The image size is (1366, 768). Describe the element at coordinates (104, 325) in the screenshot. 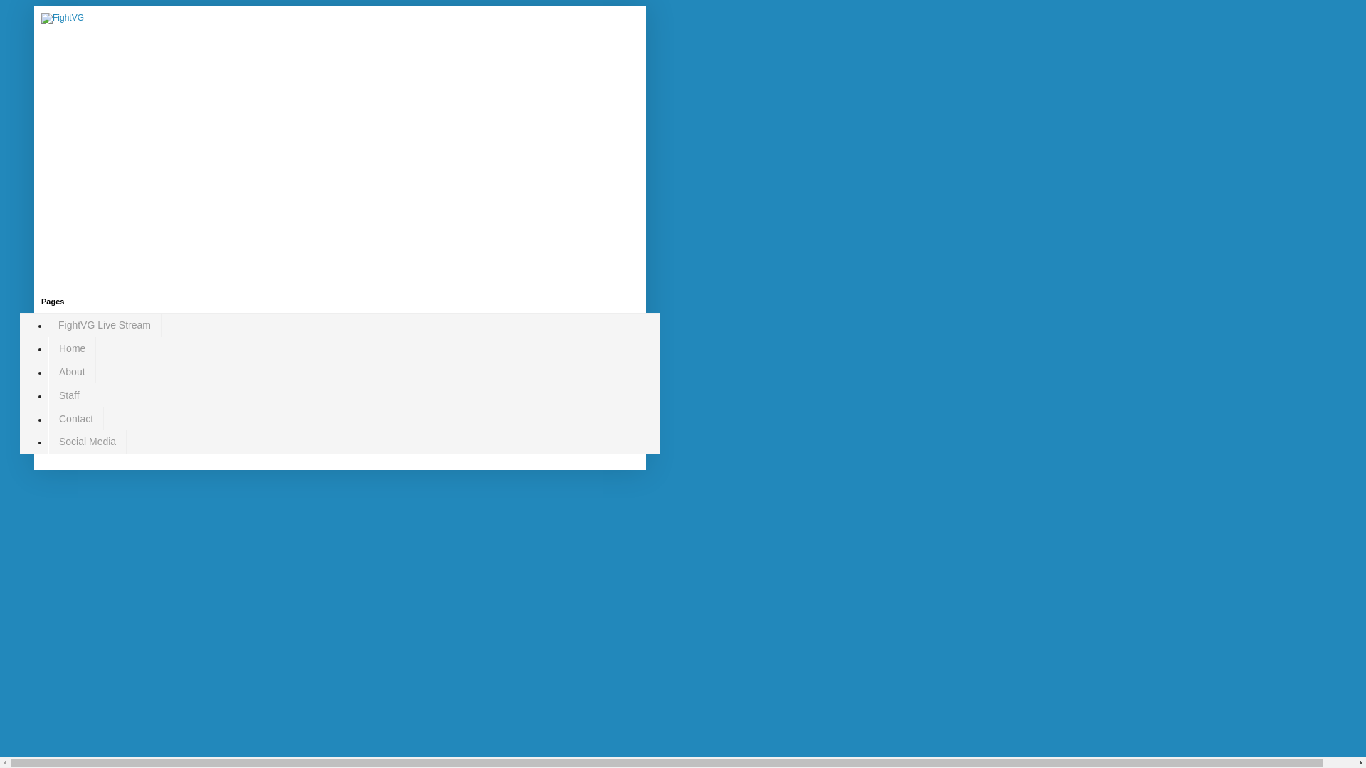

I see `FightVG Live Stream` at that location.